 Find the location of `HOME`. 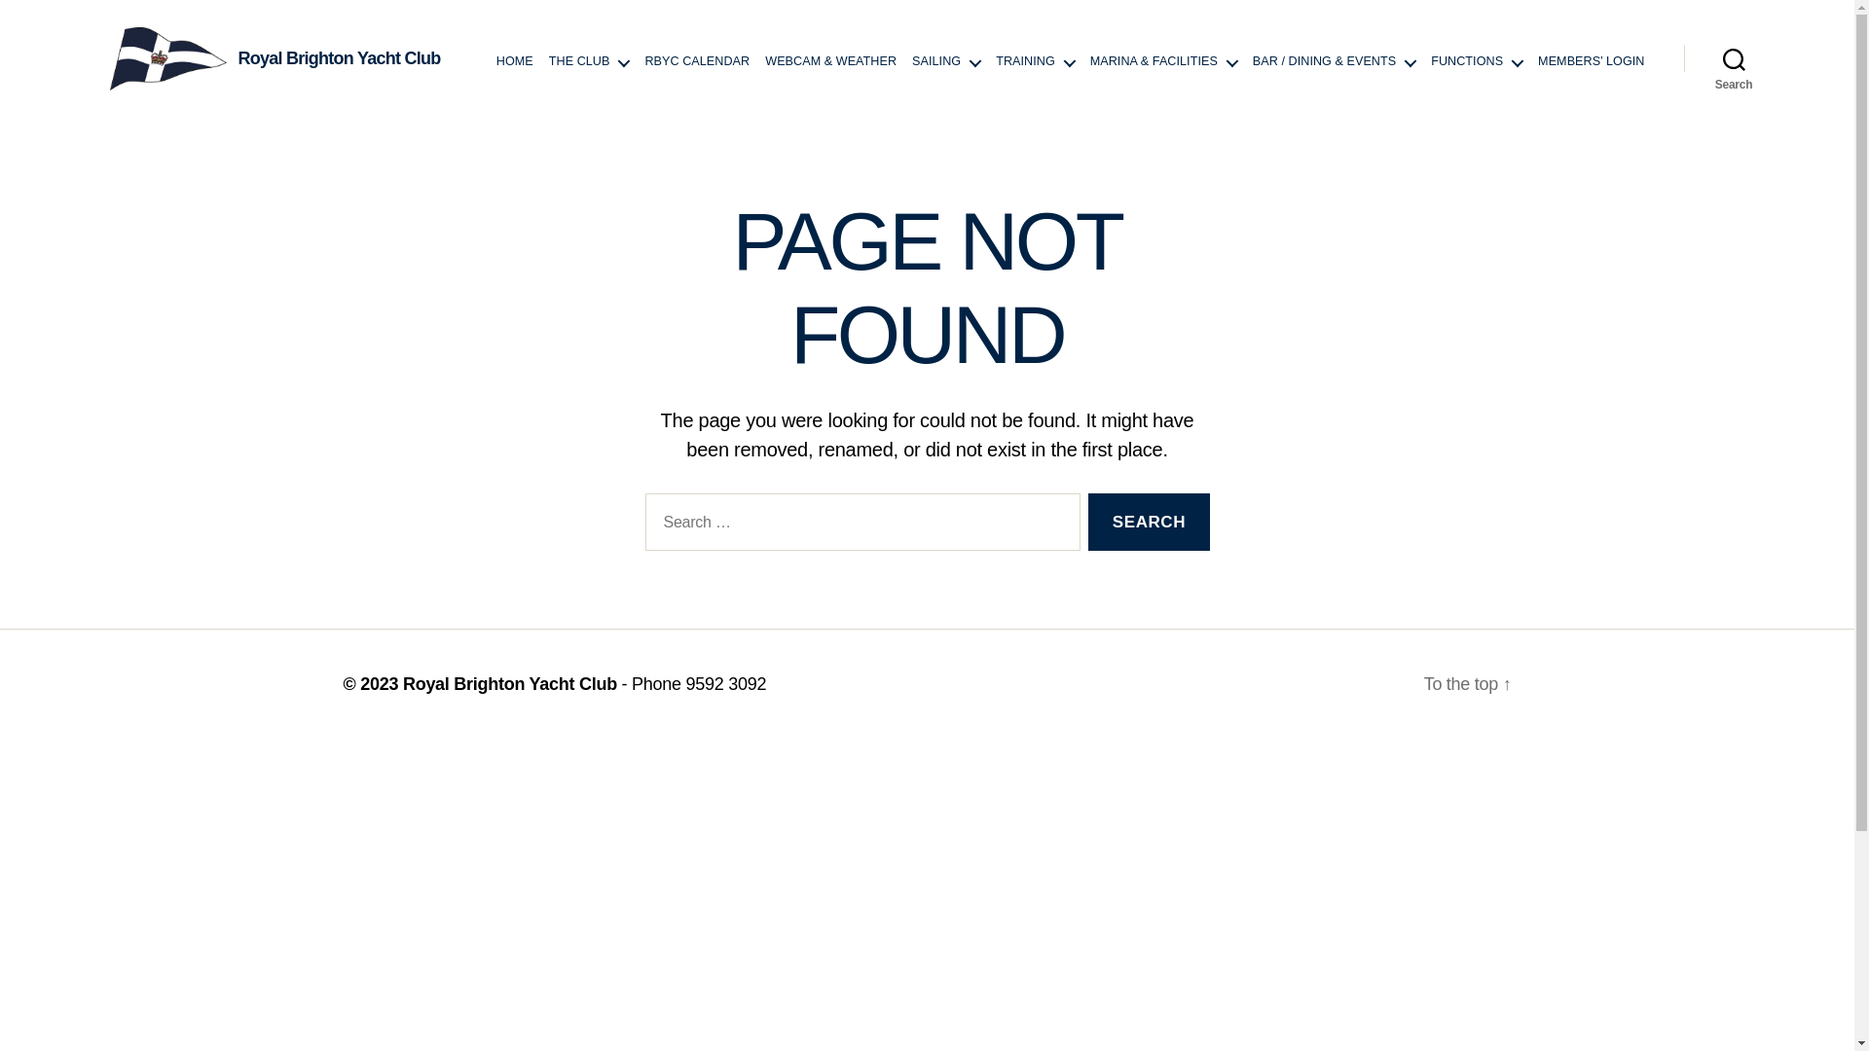

HOME is located at coordinates (515, 62).